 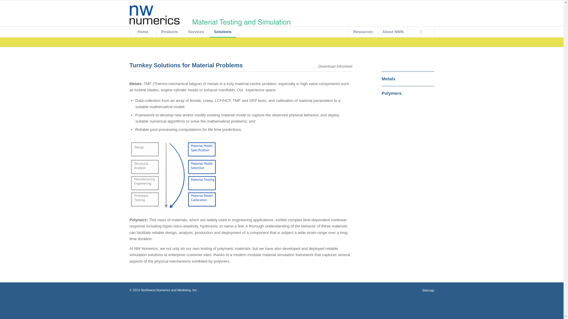 What do you see at coordinates (143, 32) in the screenshot?
I see `Home` at bounding box center [143, 32].